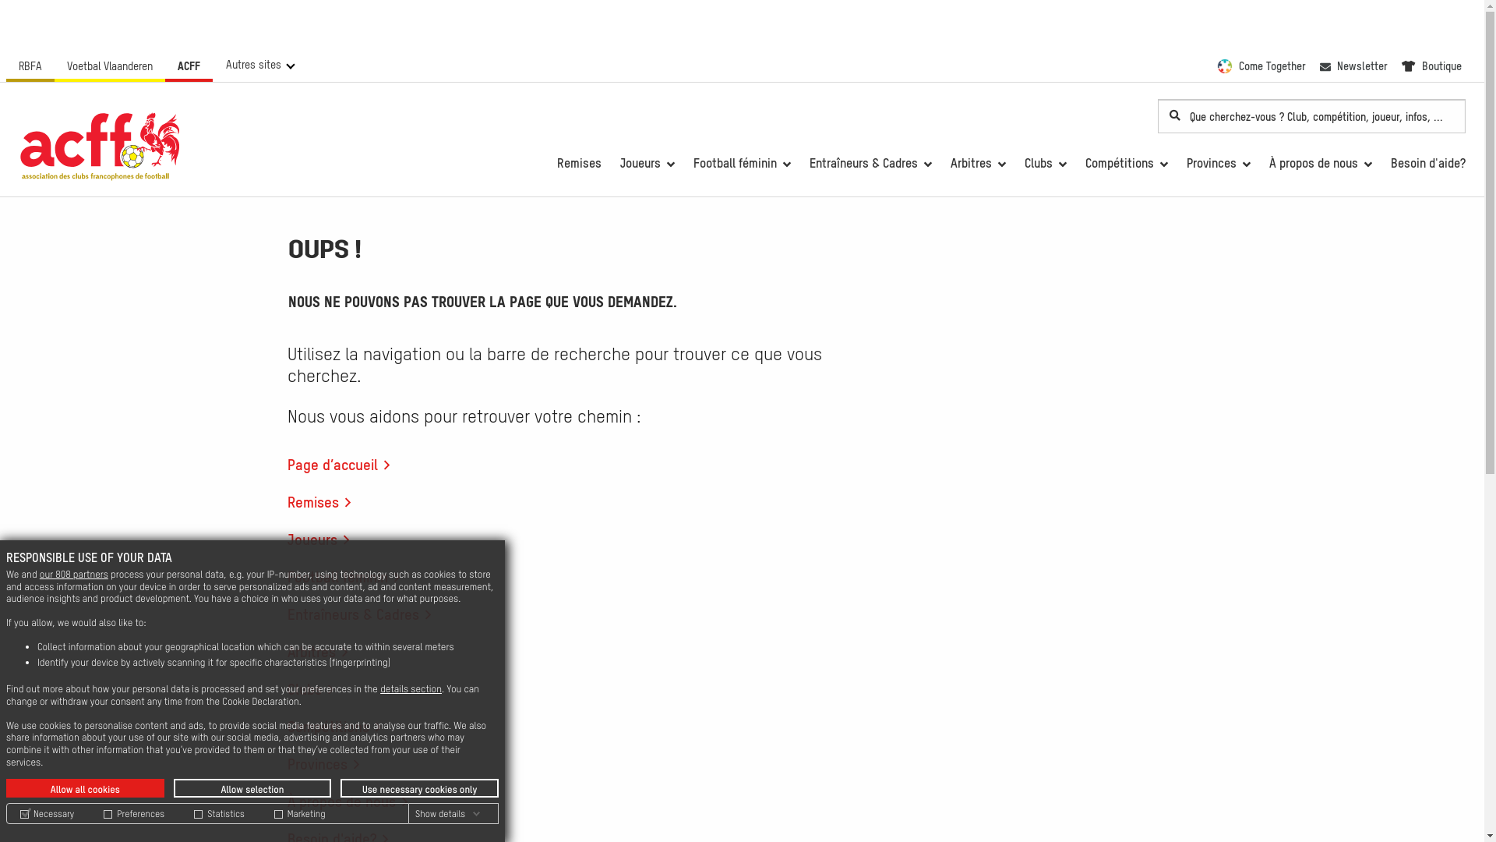 This screenshot has width=1496, height=842. Describe the element at coordinates (74, 574) in the screenshot. I see `our 808 partners` at that location.